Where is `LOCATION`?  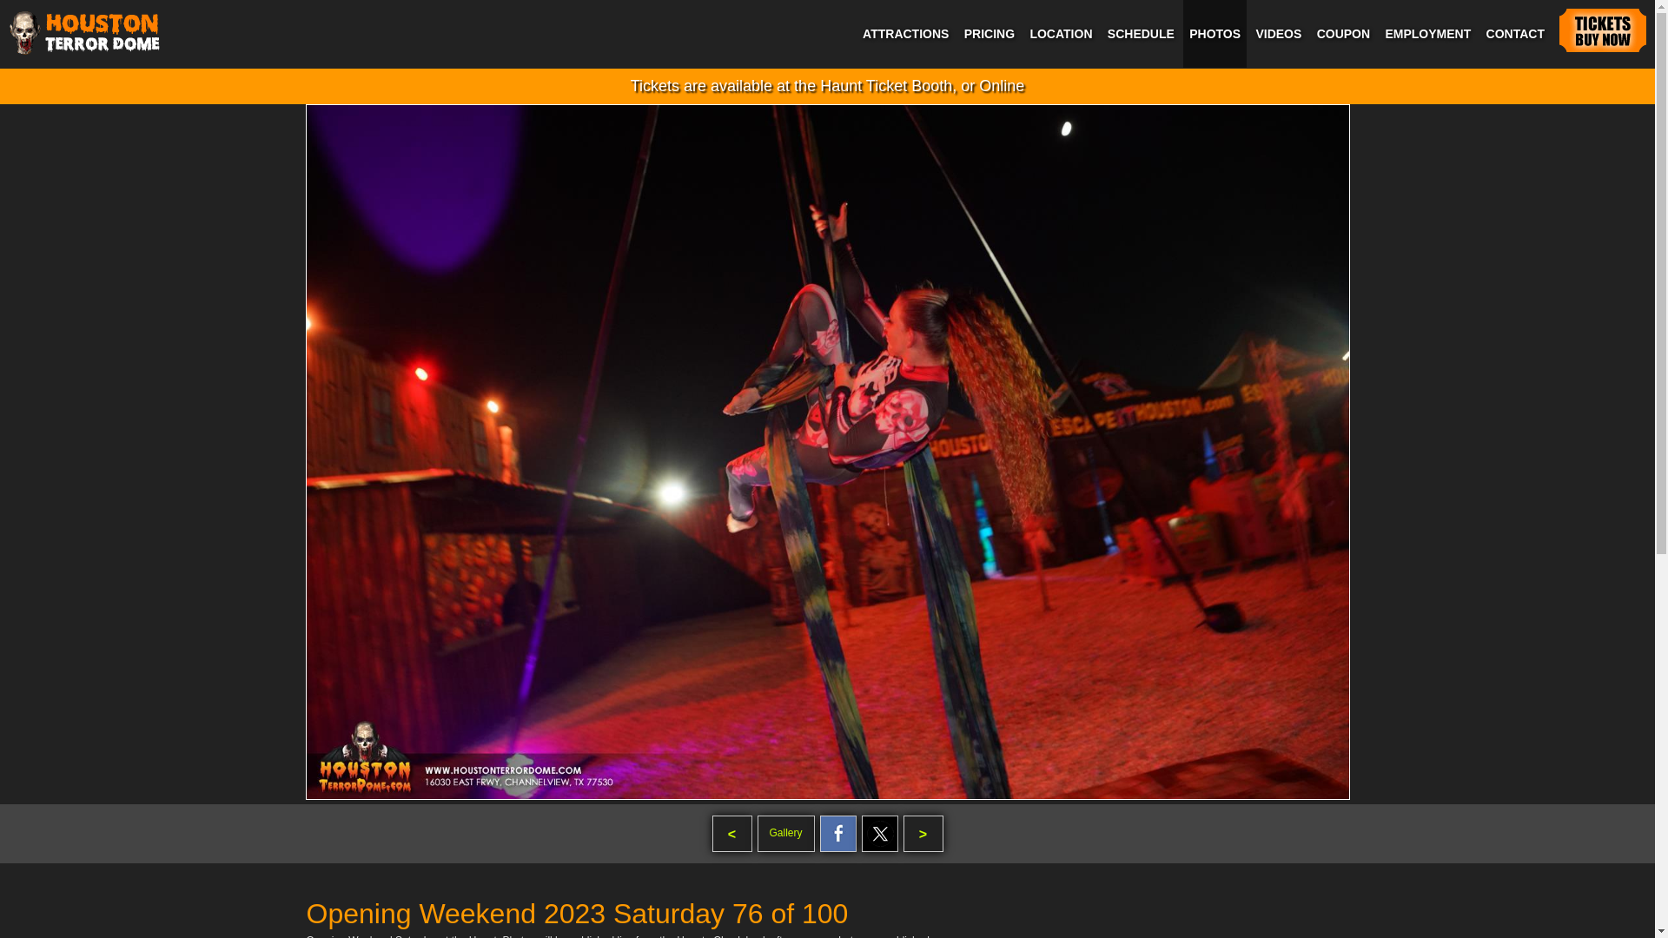 LOCATION is located at coordinates (1060, 33).